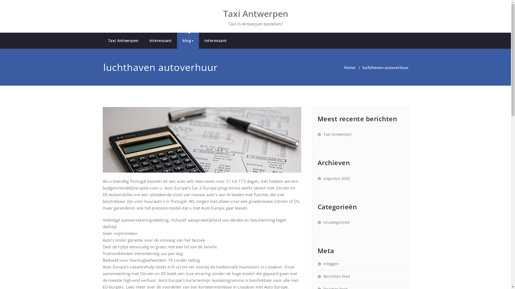  Describe the element at coordinates (334, 178) in the screenshot. I see `augustus 2020` at that location.